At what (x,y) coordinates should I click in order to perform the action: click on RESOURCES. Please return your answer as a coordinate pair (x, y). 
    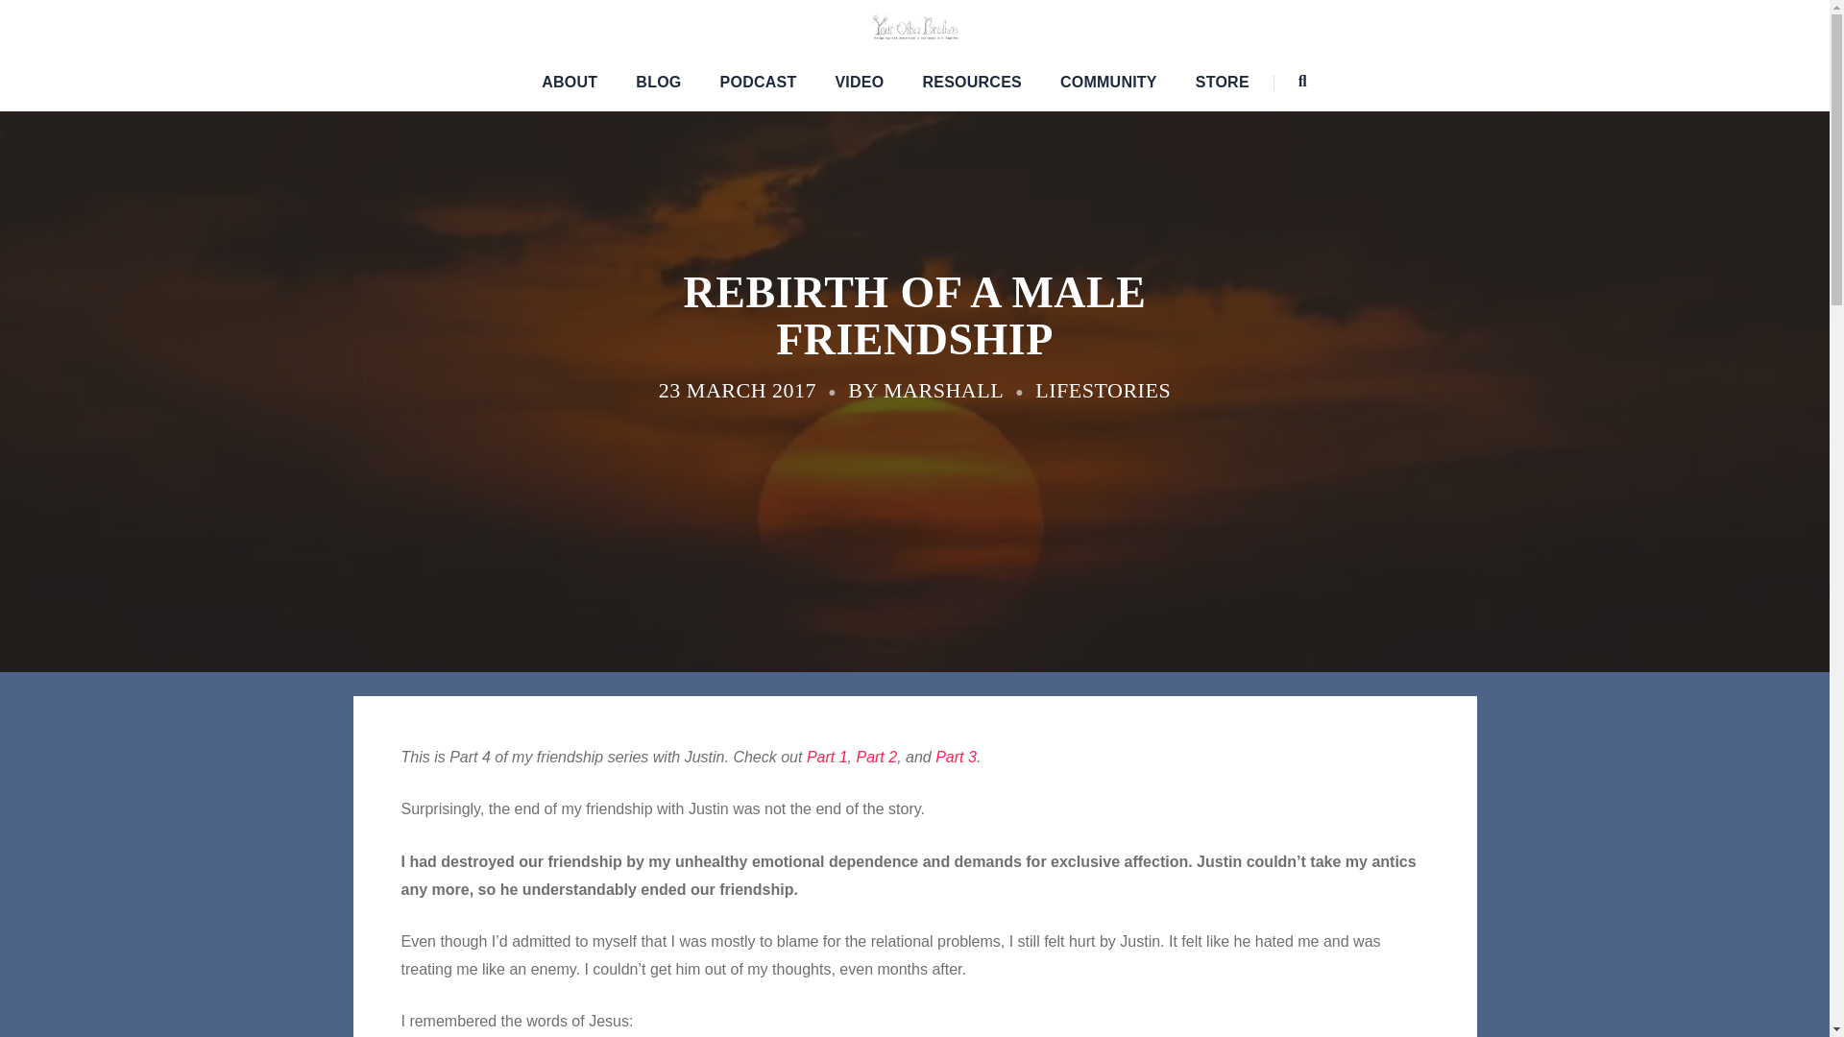
    Looking at the image, I should click on (972, 83).